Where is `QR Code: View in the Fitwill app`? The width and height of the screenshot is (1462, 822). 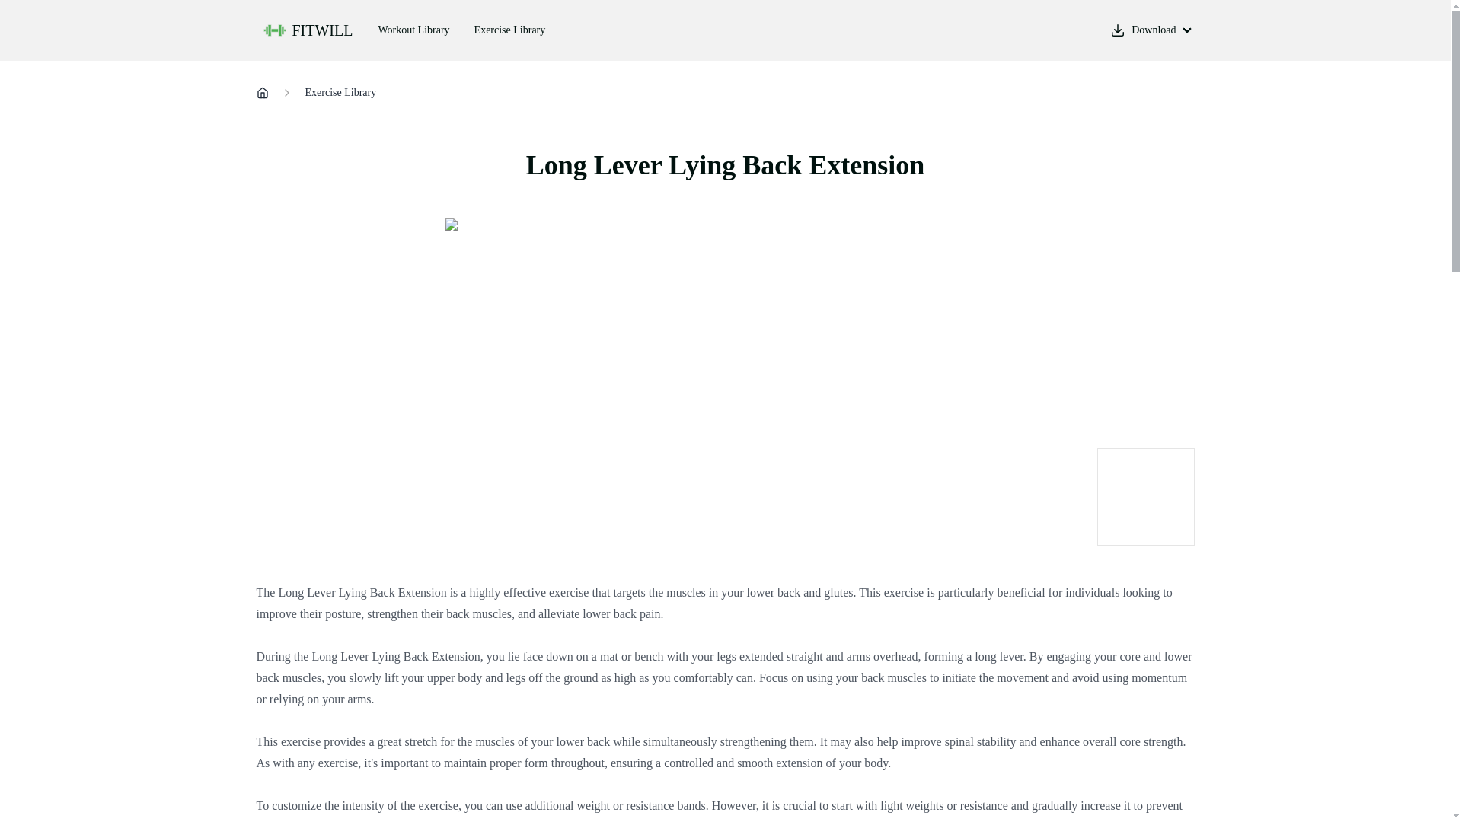 QR Code: View in the Fitwill app is located at coordinates (1145, 496).